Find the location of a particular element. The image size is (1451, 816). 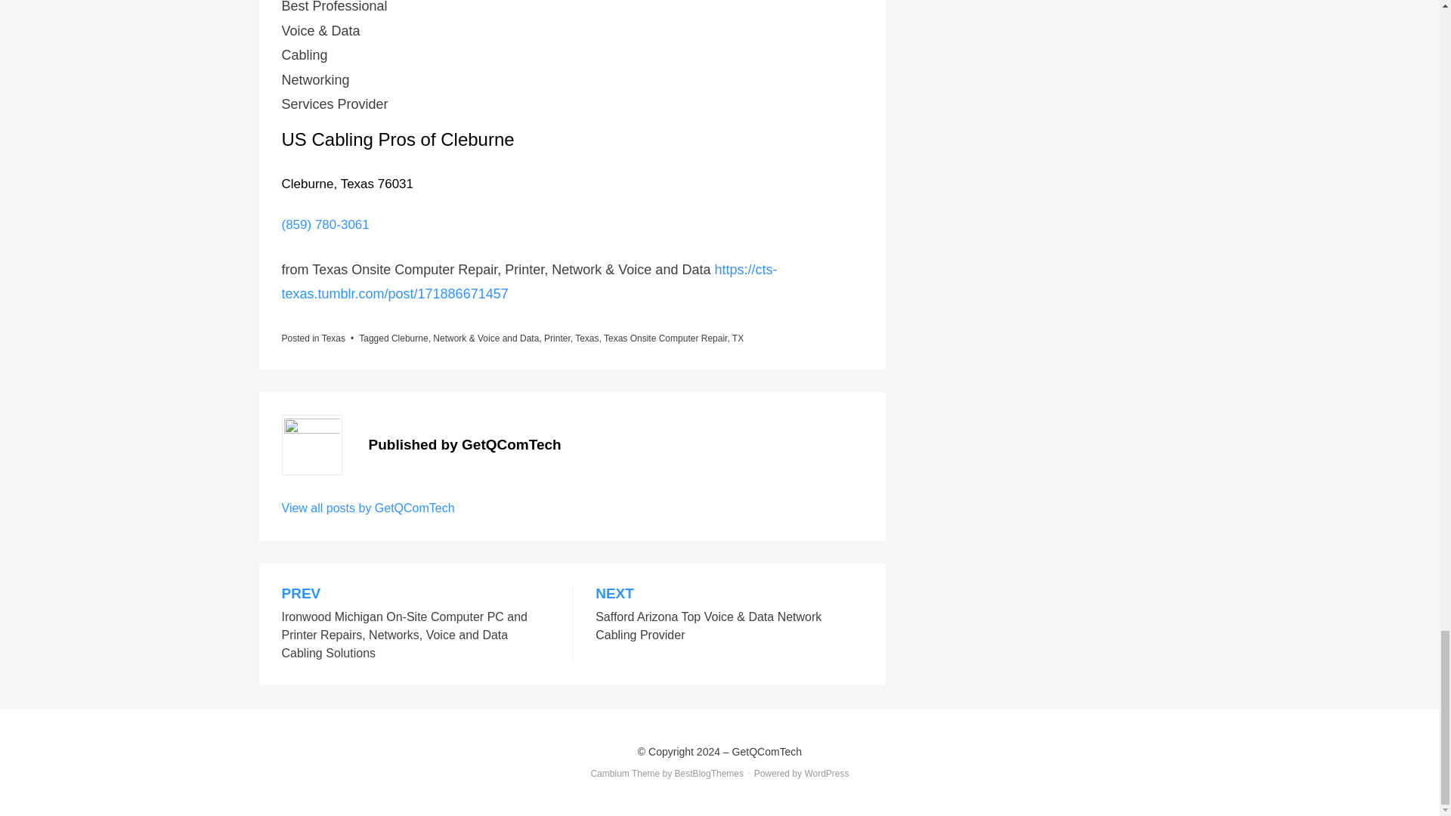

Cleburne is located at coordinates (410, 338).